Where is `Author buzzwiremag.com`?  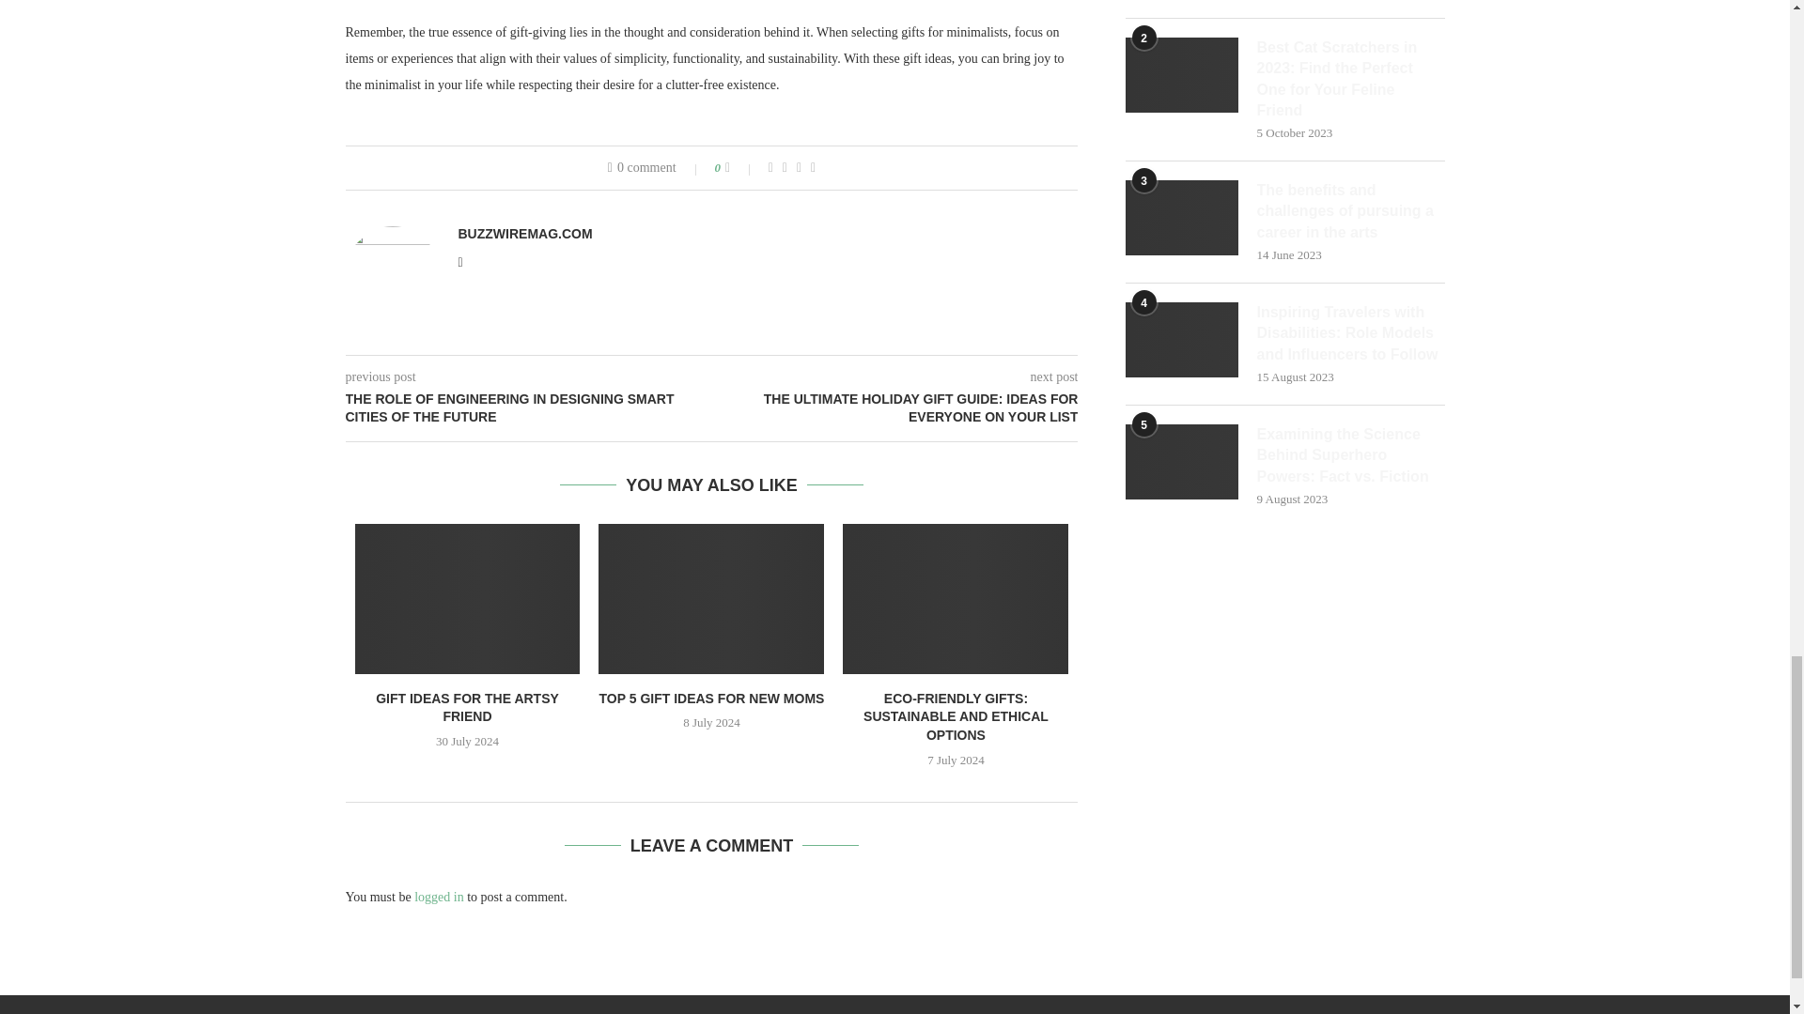 Author buzzwiremag.com is located at coordinates (525, 233).